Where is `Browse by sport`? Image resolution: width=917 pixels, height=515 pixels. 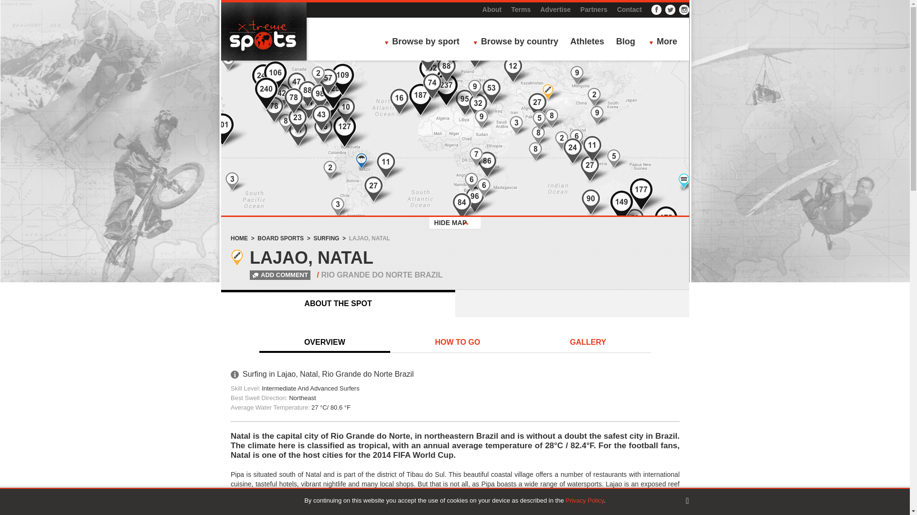
Browse by sport is located at coordinates (424, 42).